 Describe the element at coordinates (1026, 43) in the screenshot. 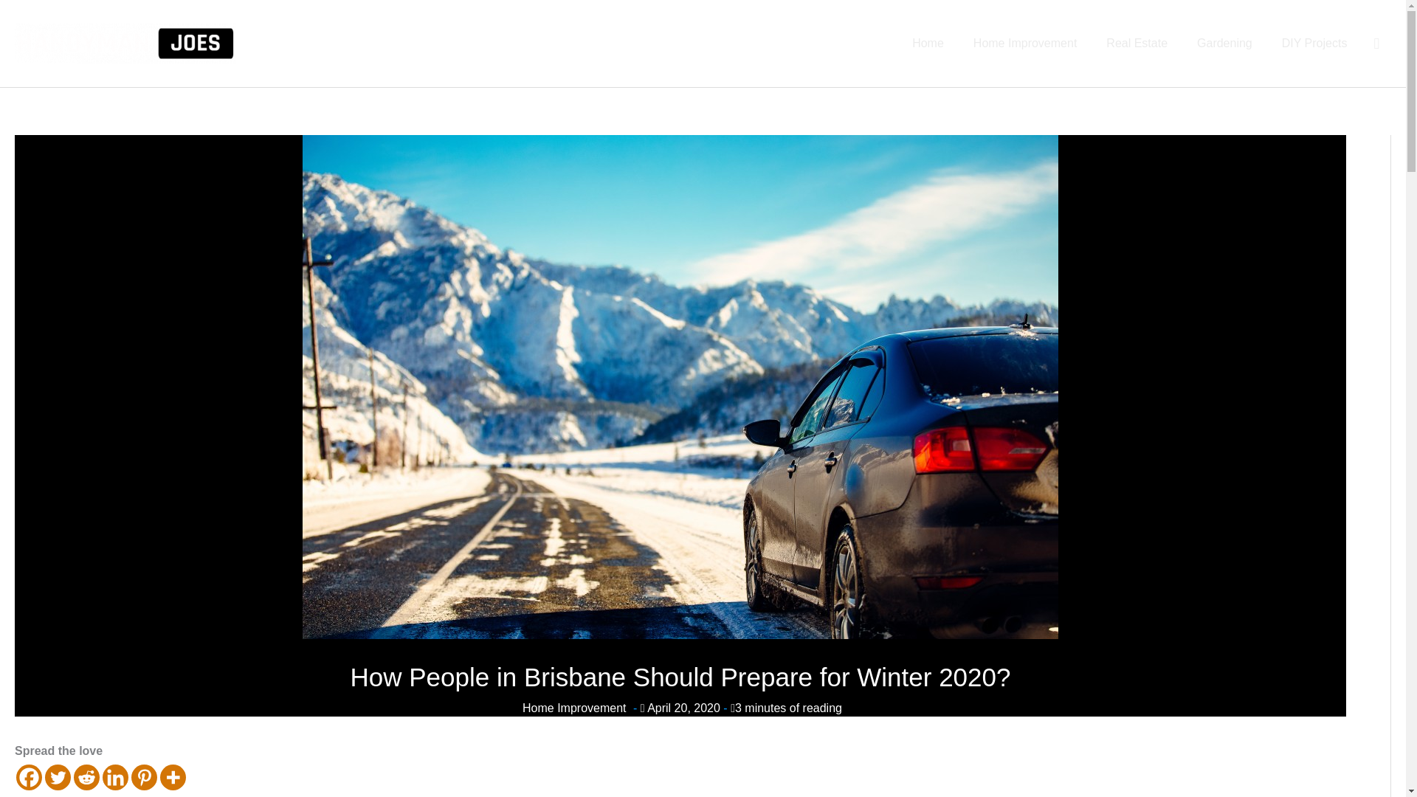

I see `Home Improvement` at that location.